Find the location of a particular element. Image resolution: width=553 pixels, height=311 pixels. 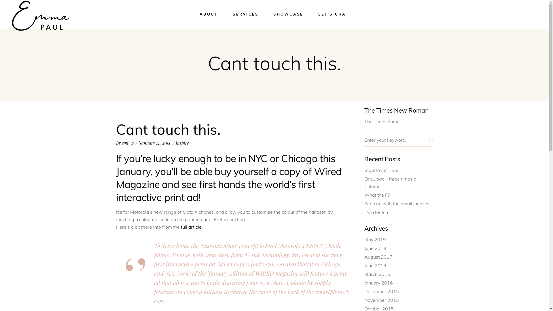

Search for: is located at coordinates (399, 140).